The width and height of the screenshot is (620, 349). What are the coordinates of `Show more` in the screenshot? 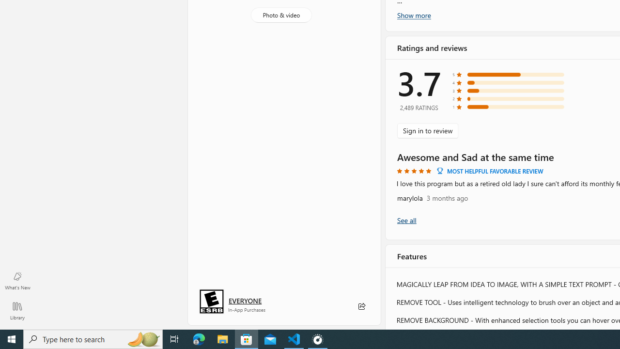 It's located at (414, 15).